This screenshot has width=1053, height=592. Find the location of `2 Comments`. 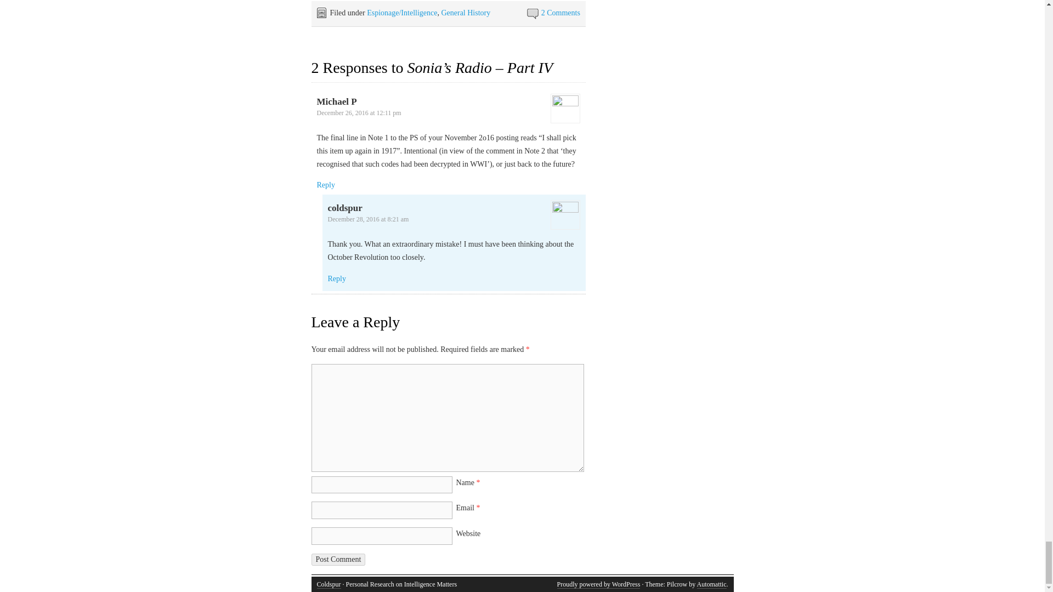

2 Comments is located at coordinates (561, 13).